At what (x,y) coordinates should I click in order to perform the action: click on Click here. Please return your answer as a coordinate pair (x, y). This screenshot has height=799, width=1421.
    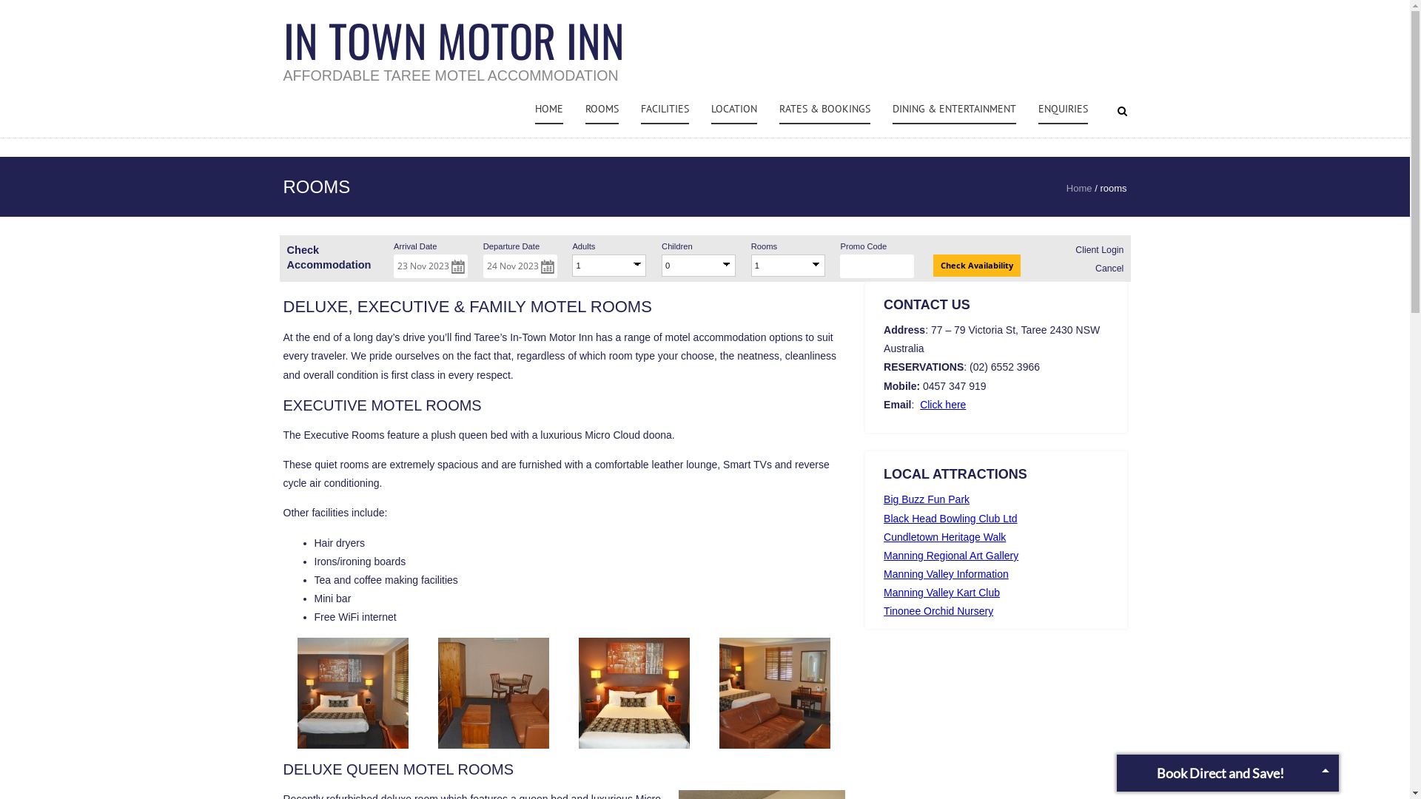
    Looking at the image, I should click on (943, 405).